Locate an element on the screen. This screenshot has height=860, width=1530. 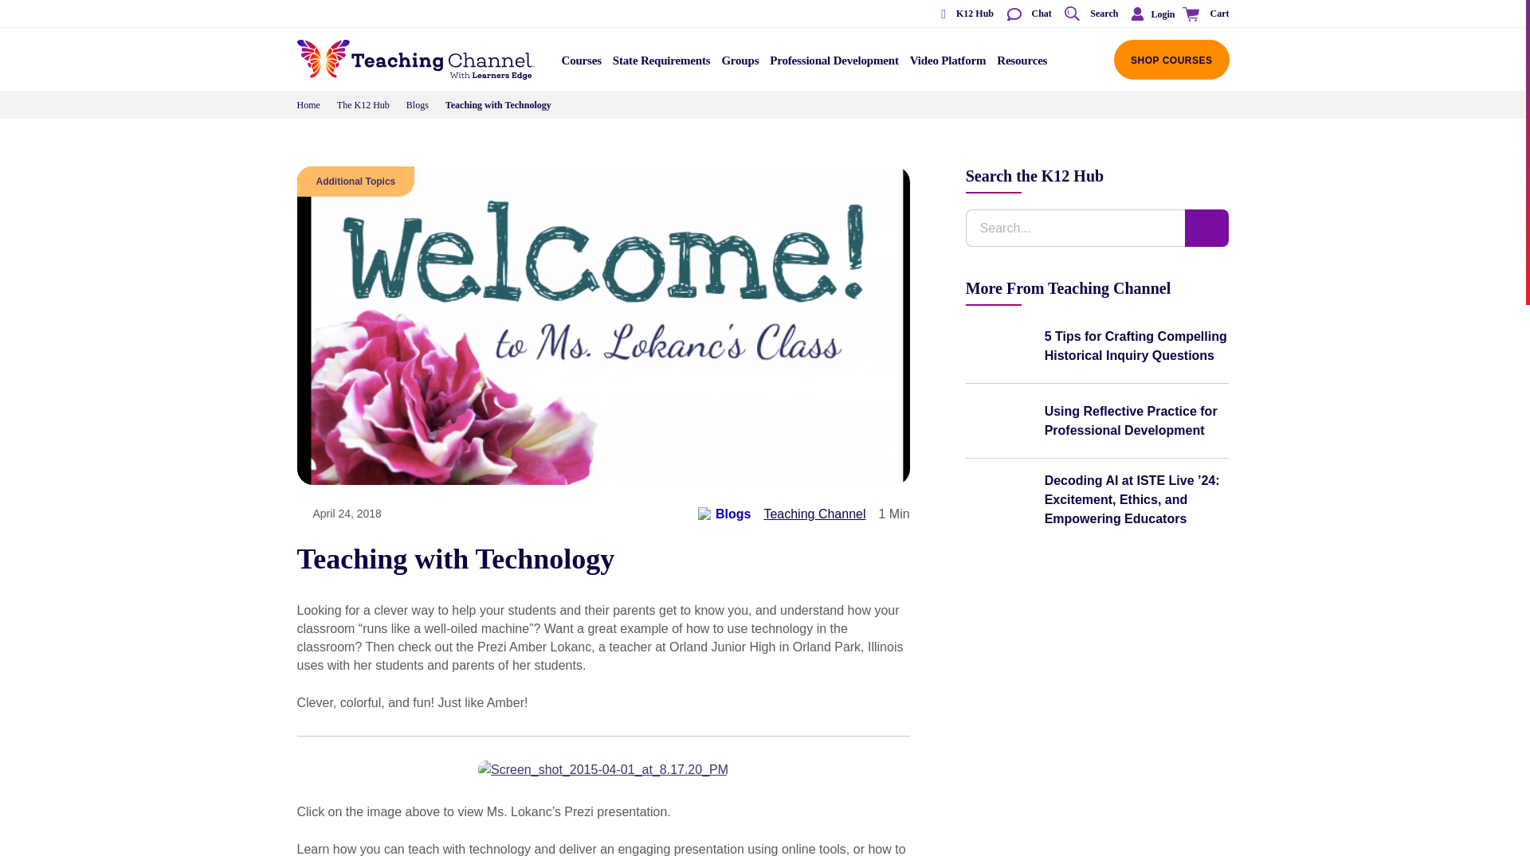
K12 Hub is located at coordinates (961, 14).